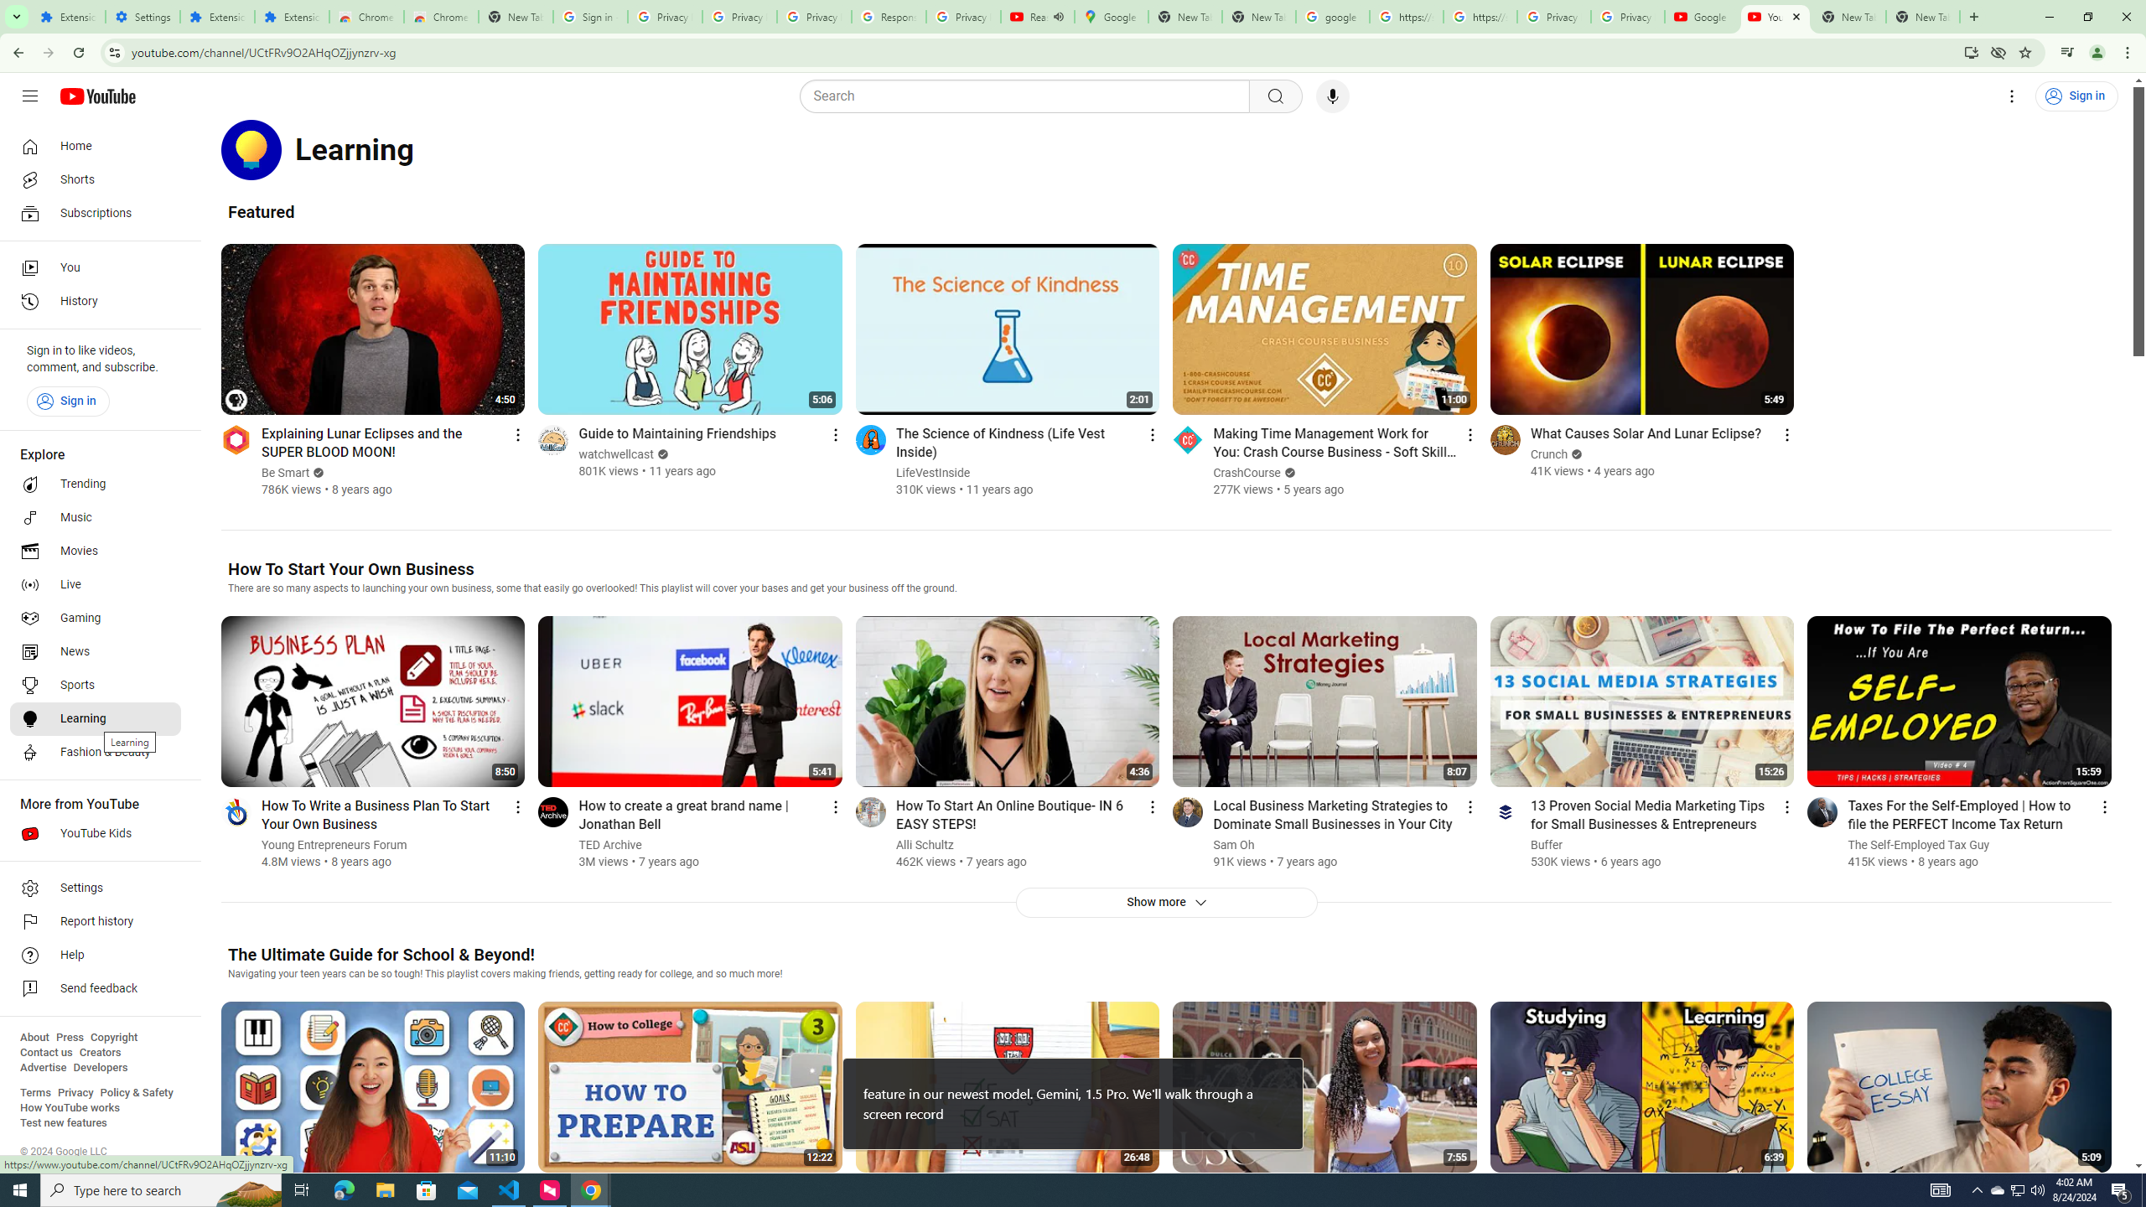 The image size is (2146, 1207). What do you see at coordinates (2012, 96) in the screenshot?
I see `Settings` at bounding box center [2012, 96].